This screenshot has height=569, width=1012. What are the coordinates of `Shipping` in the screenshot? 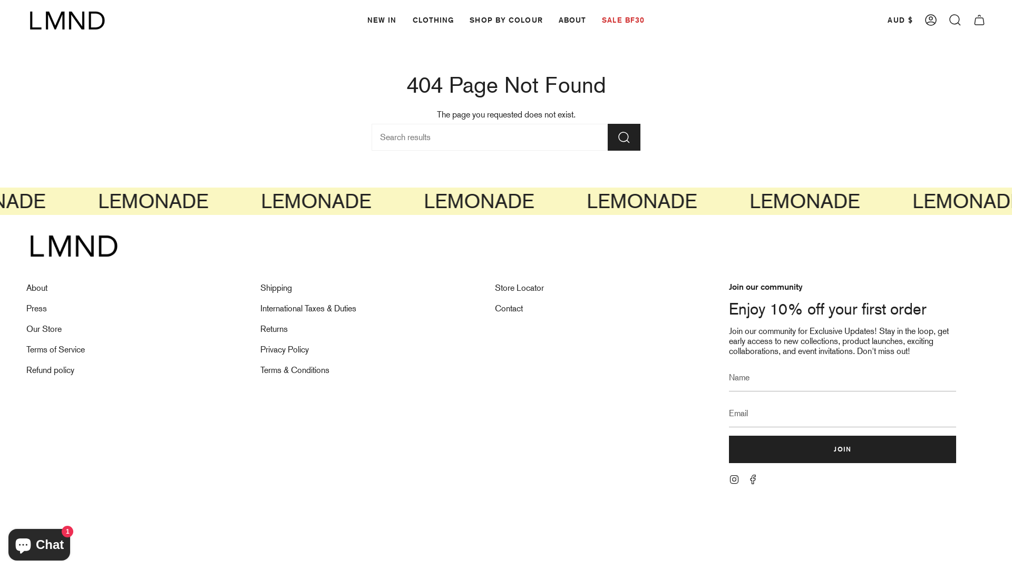 It's located at (276, 288).